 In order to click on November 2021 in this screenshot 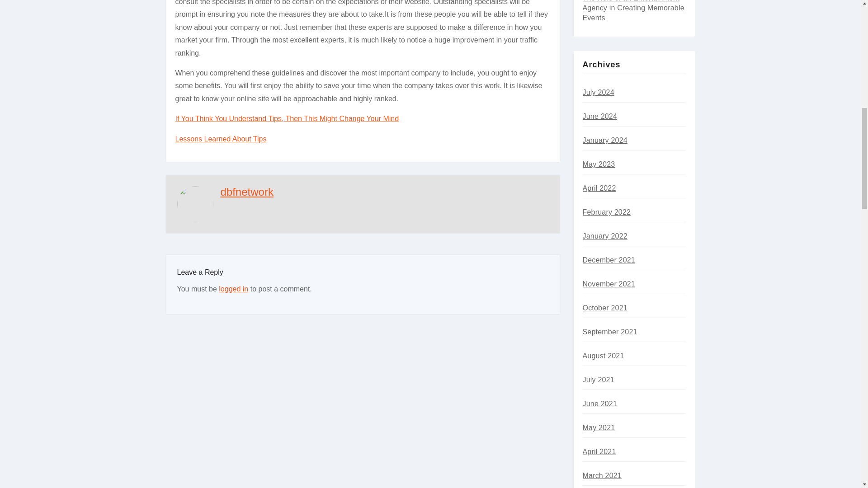, I will do `click(609, 284)`.